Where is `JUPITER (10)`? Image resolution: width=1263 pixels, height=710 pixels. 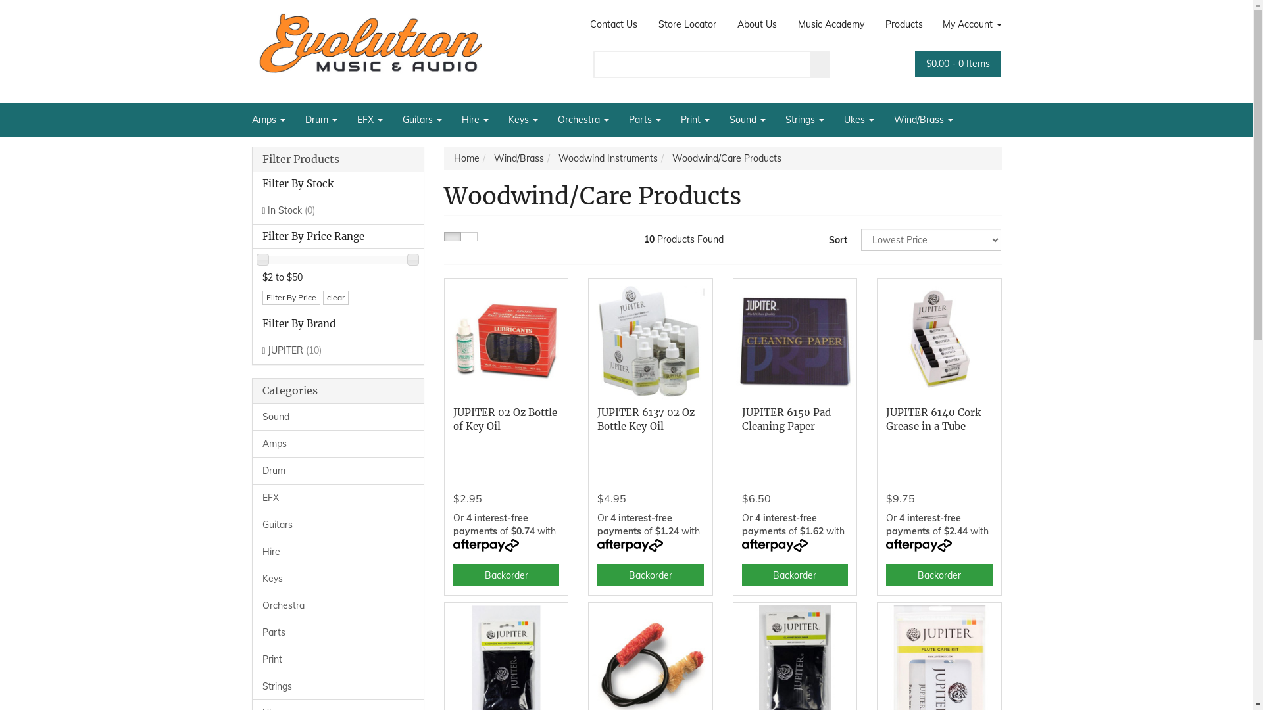
JUPITER (10) is located at coordinates (338, 350).